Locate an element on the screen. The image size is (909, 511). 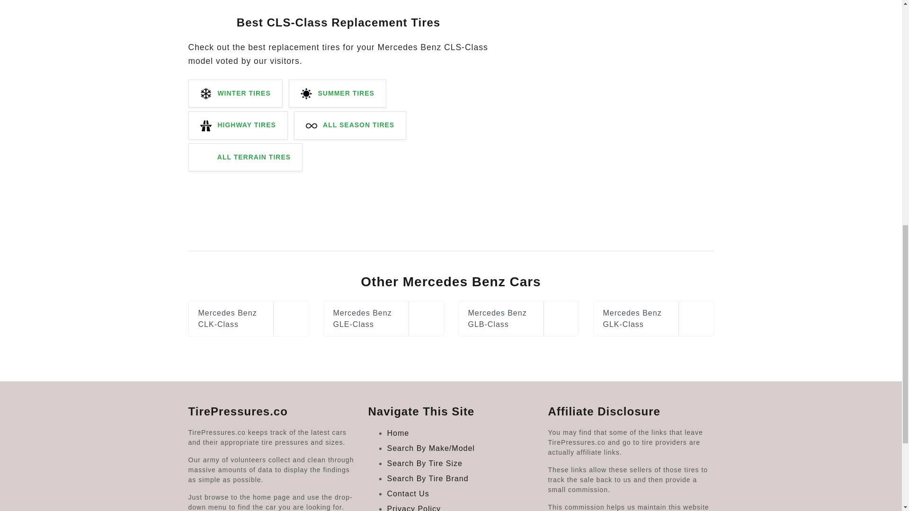
SUMMER TIRES is located at coordinates (338, 93).